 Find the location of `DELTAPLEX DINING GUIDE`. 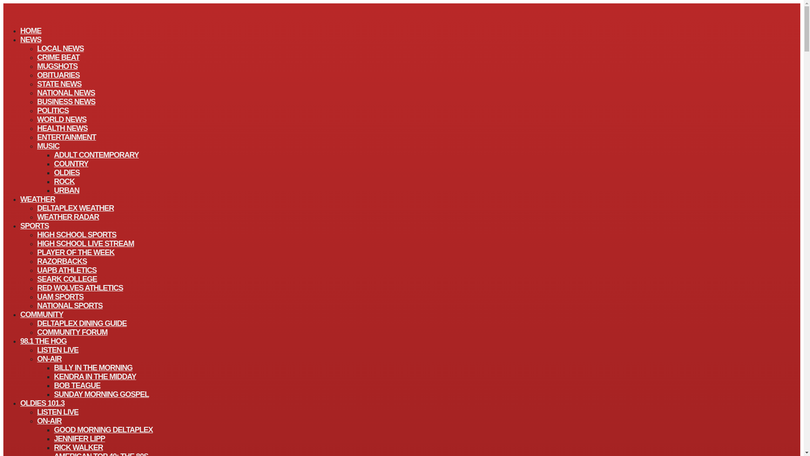

DELTAPLEX DINING GUIDE is located at coordinates (82, 323).